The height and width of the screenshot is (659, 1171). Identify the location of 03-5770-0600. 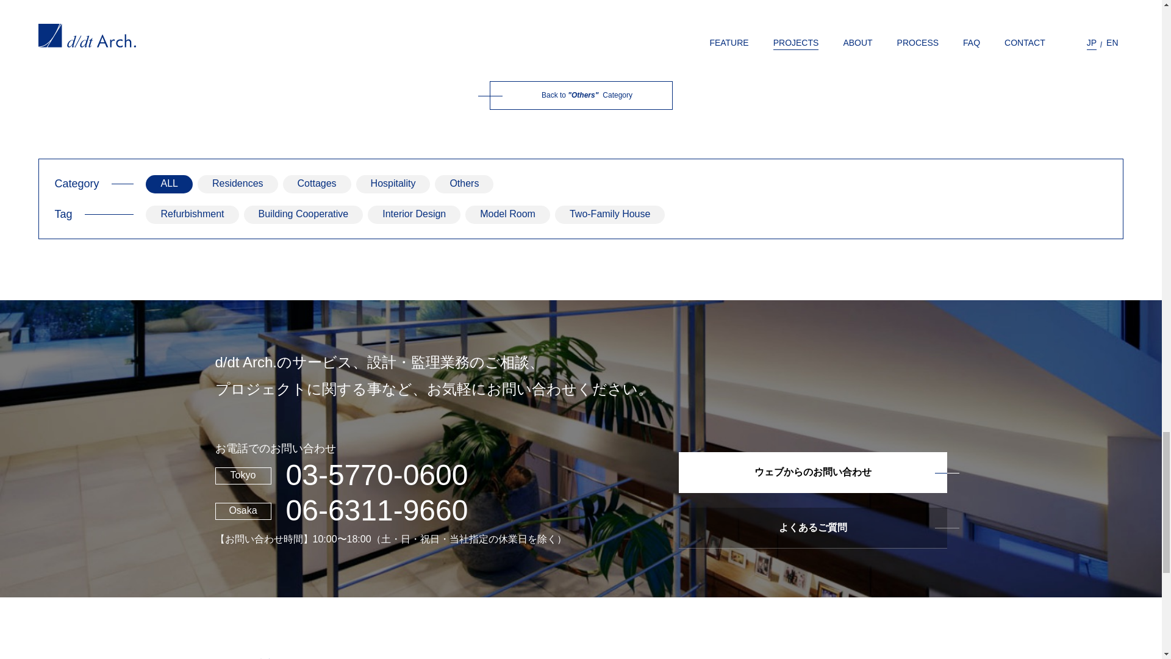
(376, 475).